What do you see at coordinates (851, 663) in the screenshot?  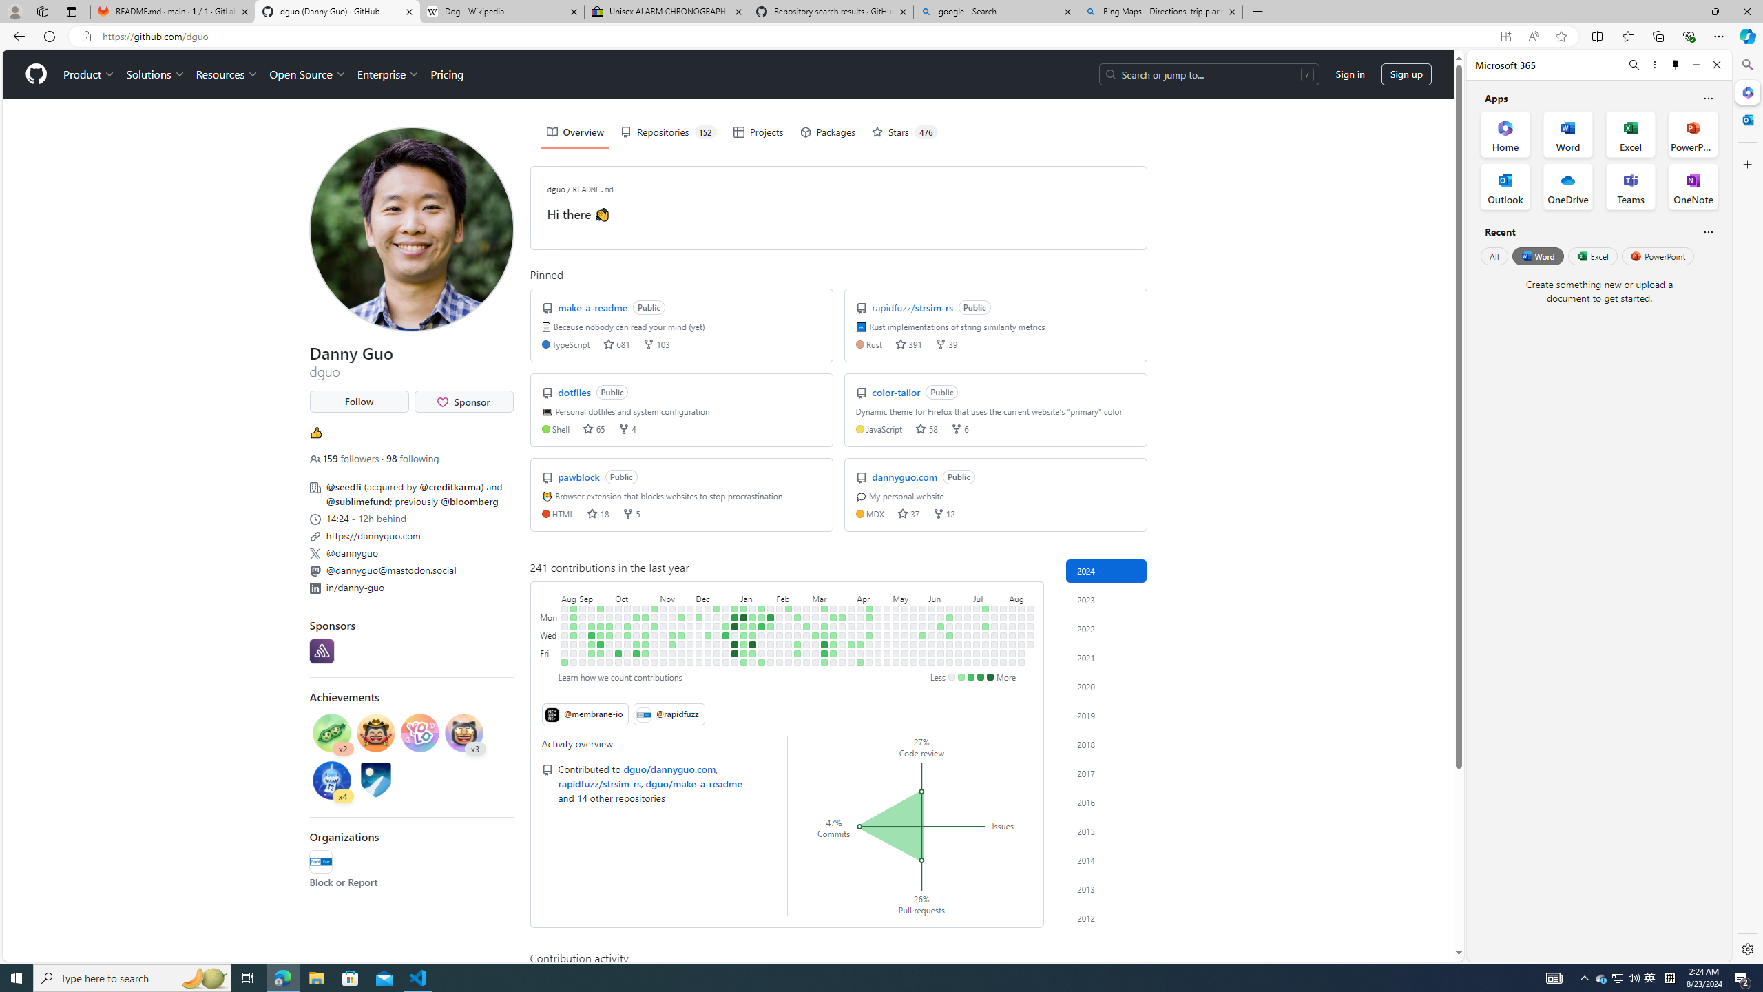 I see `No contributions on April 6th.` at bounding box center [851, 663].